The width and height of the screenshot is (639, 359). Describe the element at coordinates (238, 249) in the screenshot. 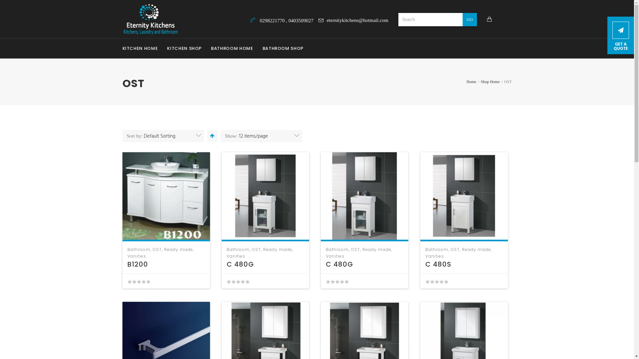

I see `Bathroom` at that location.